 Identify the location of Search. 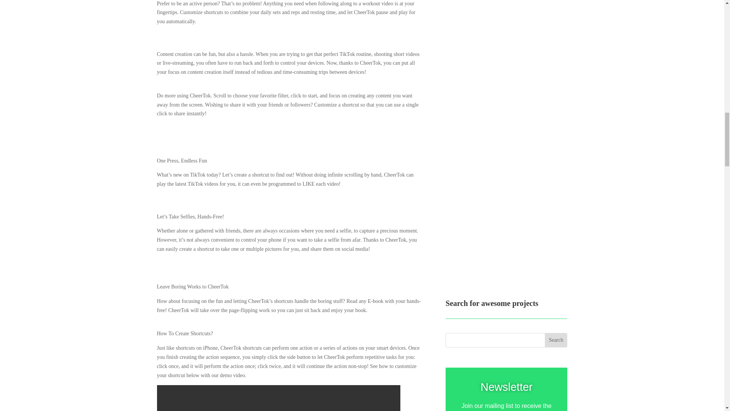
(556, 340).